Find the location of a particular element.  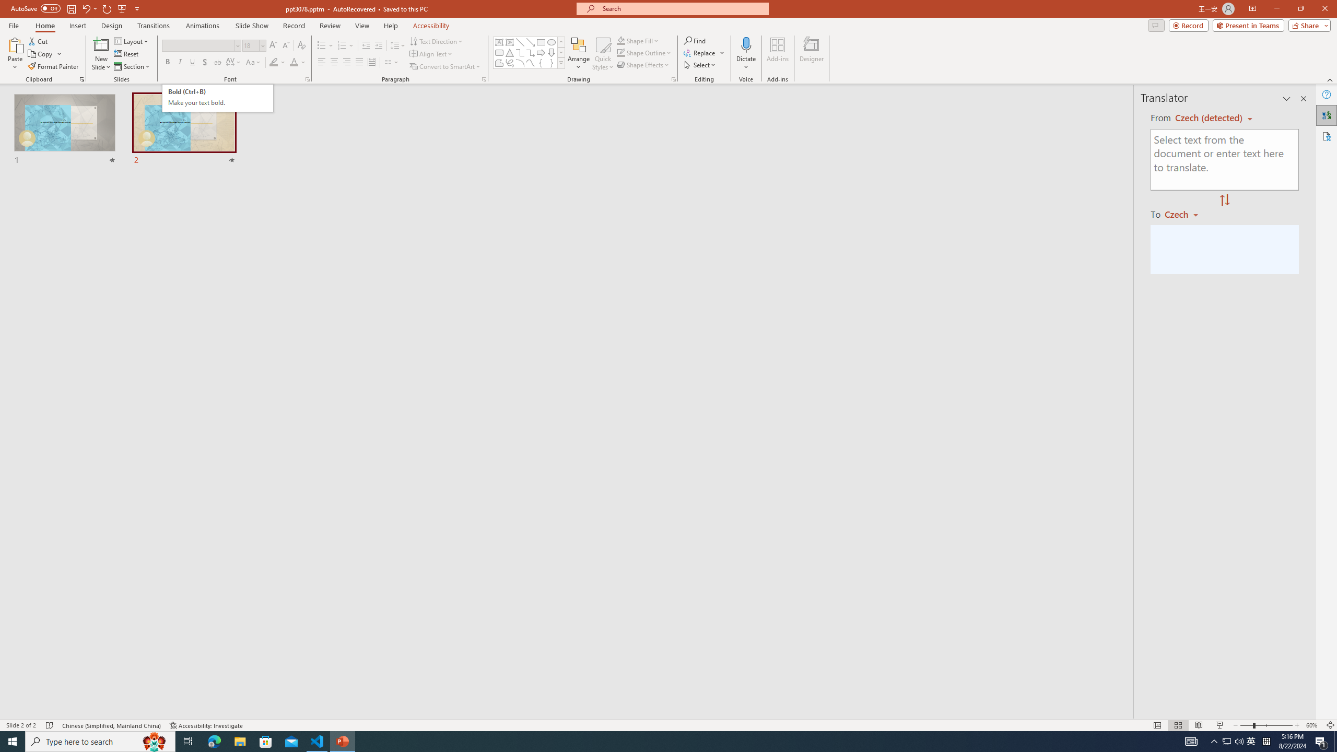

Decrease Indent is located at coordinates (366, 46).